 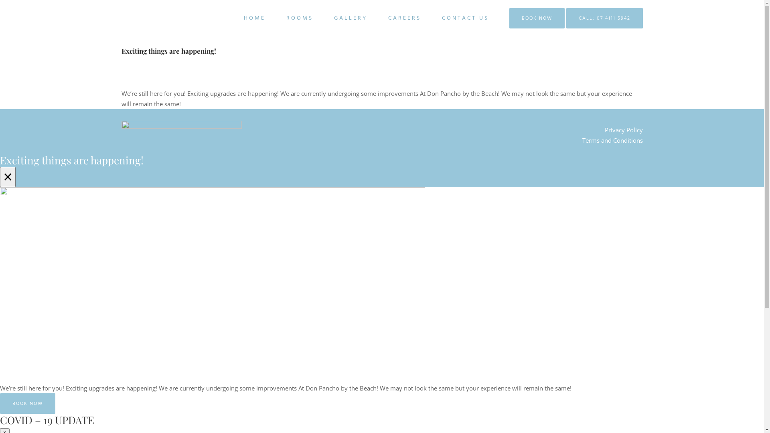 I want to click on CONTACT US, so click(x=465, y=18).